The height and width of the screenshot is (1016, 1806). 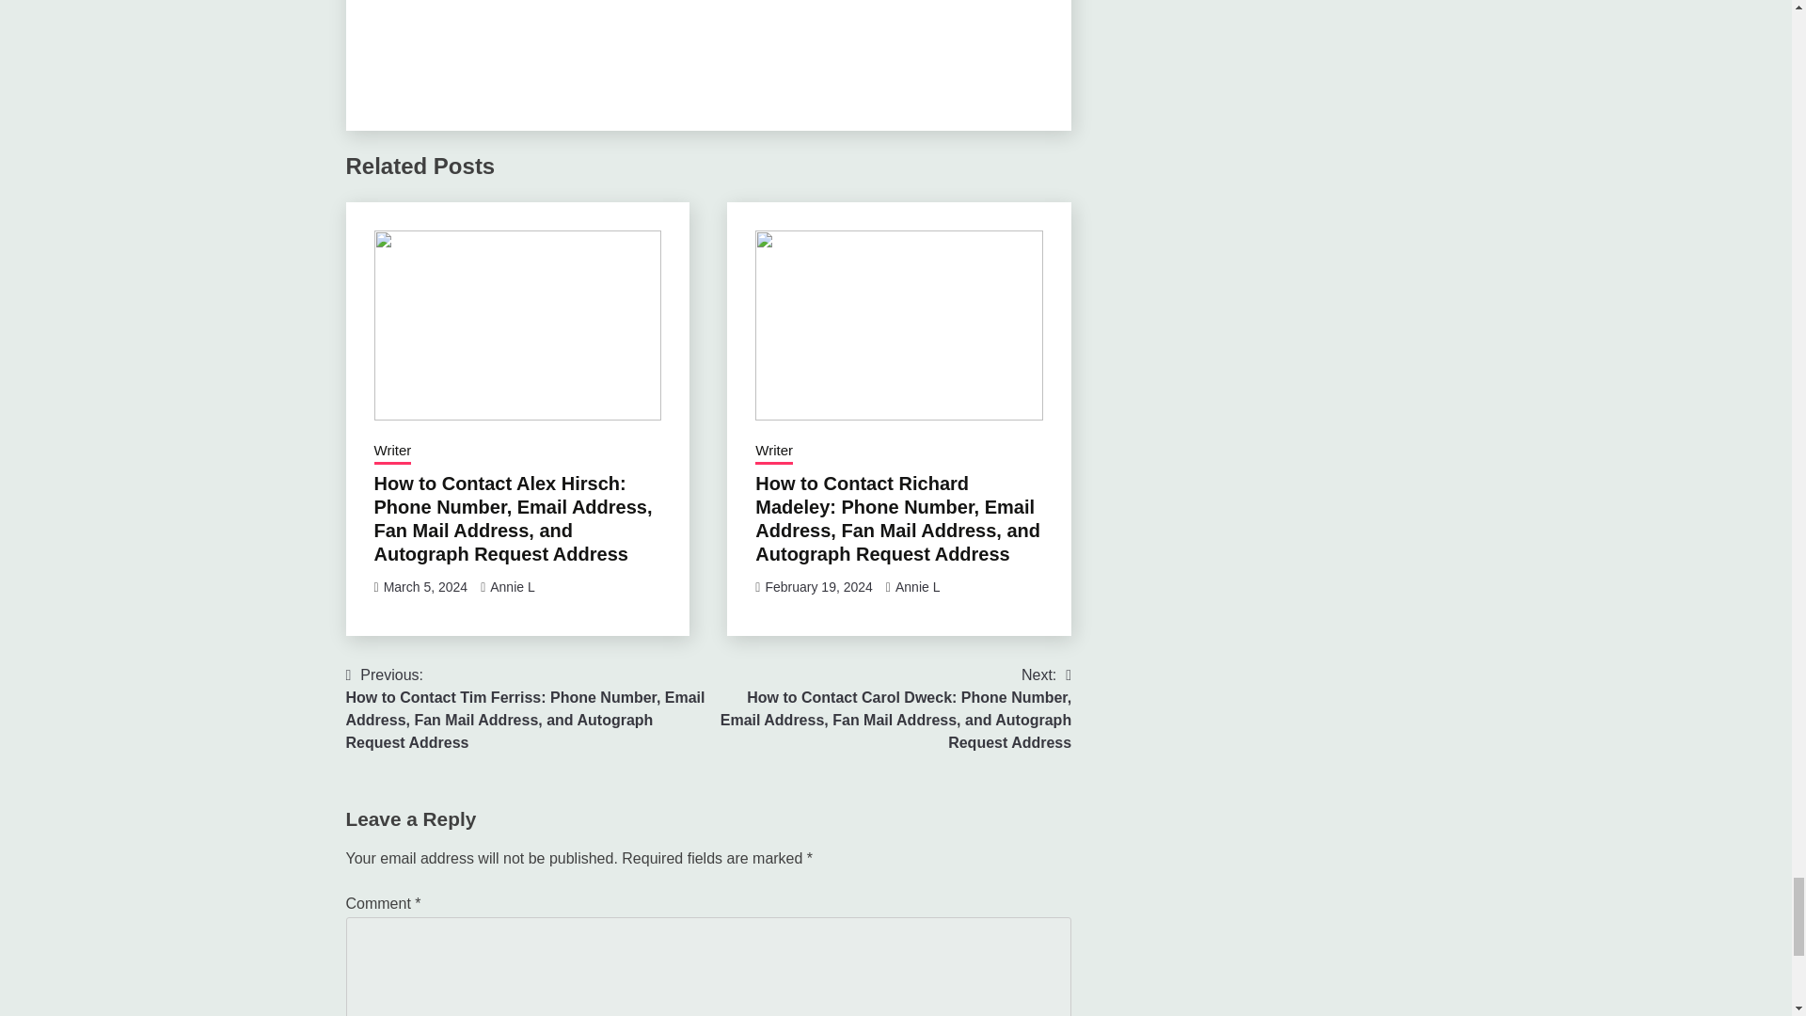 What do you see at coordinates (392, 452) in the screenshot?
I see `Writer` at bounding box center [392, 452].